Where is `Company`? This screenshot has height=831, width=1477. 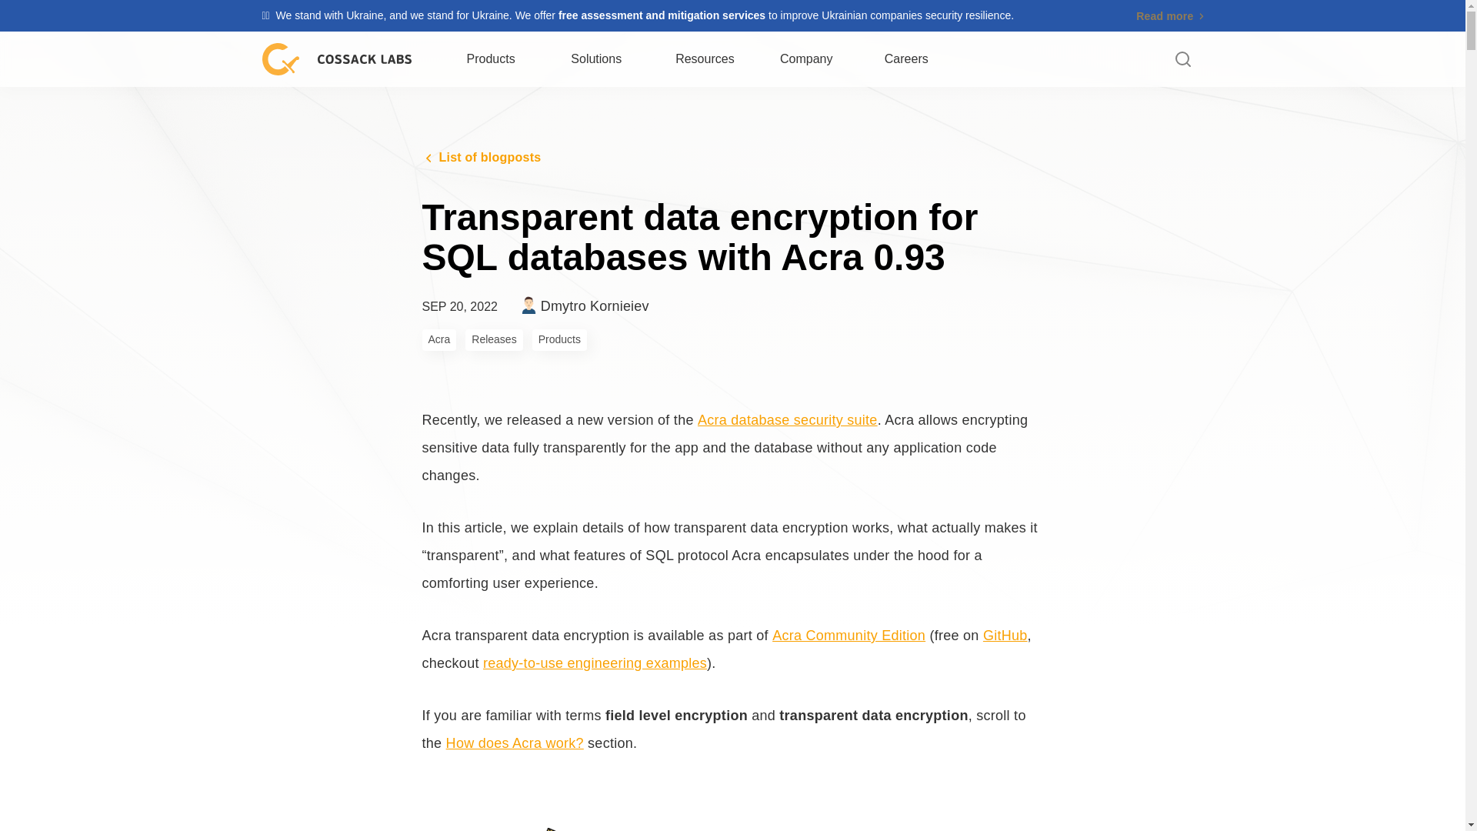
Company is located at coordinates (706, 58).